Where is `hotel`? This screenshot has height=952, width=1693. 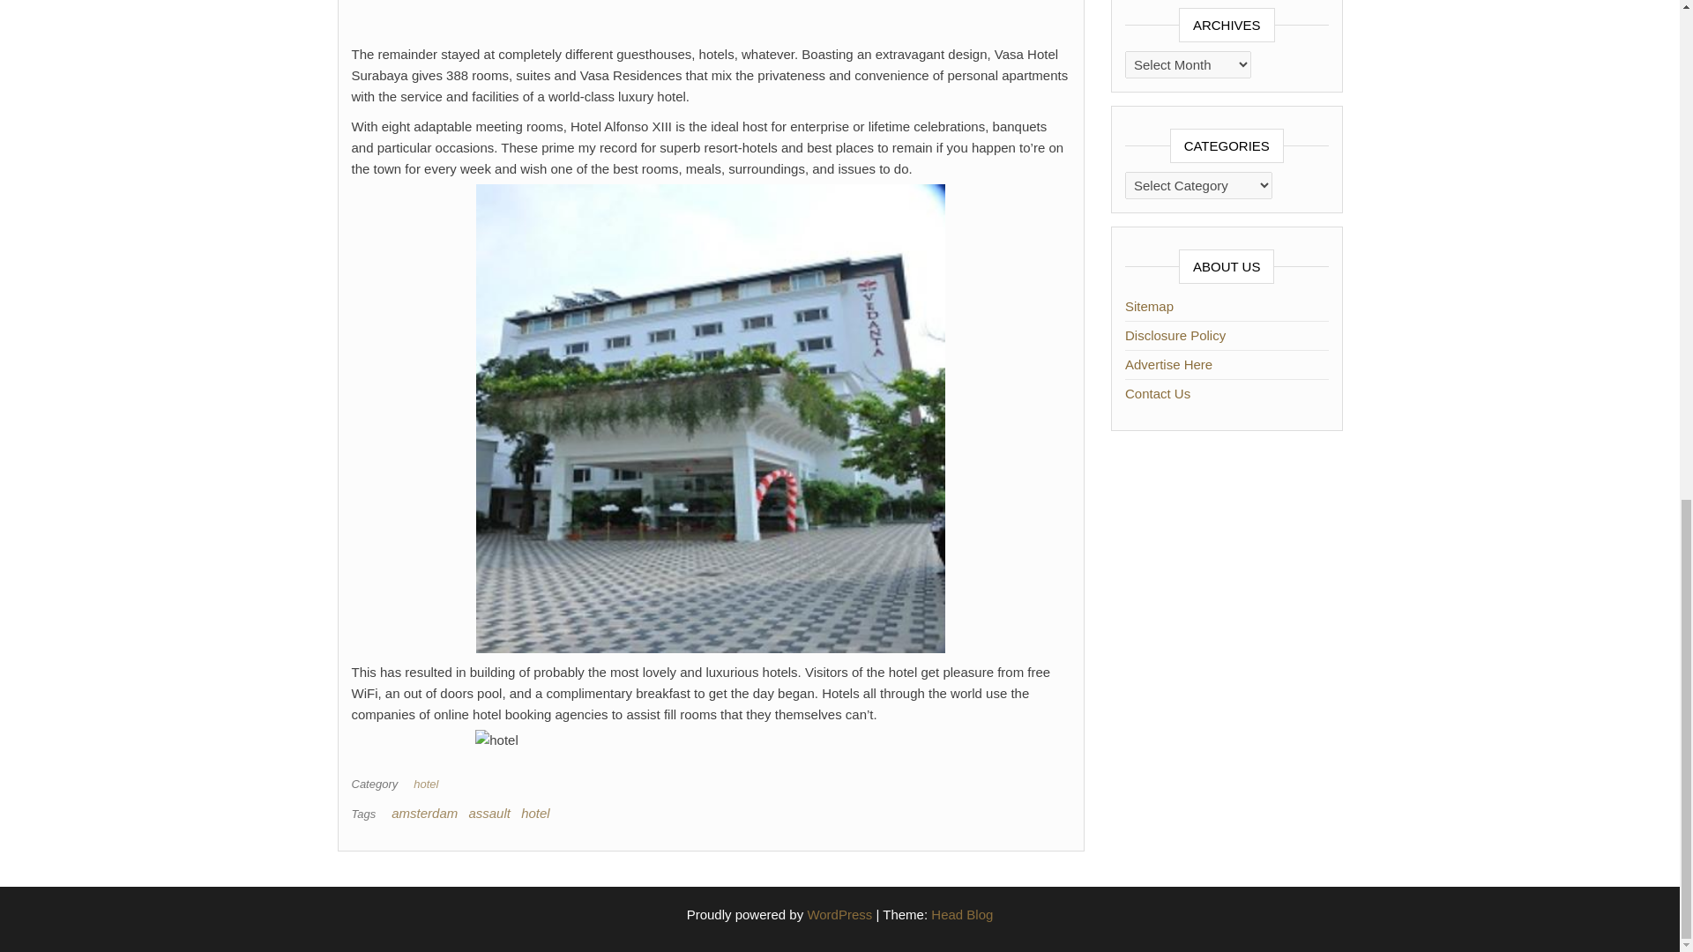
hotel is located at coordinates (536, 813).